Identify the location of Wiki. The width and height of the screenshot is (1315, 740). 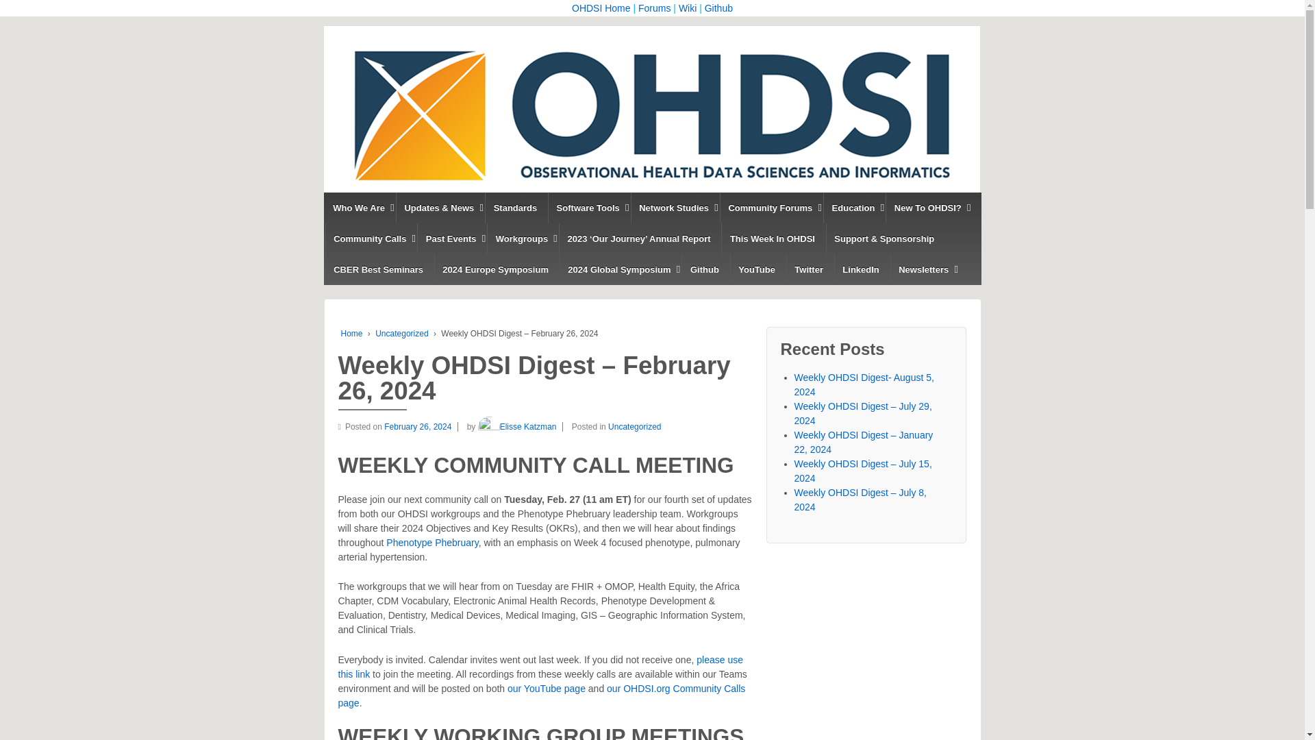
(688, 8).